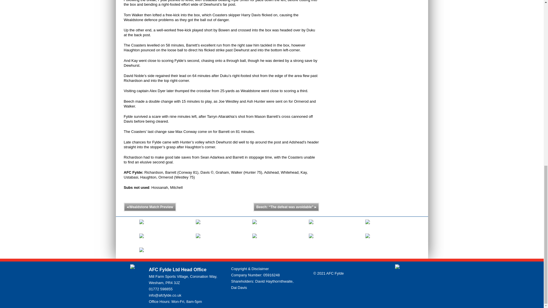  What do you see at coordinates (368, 226) in the screenshot?
I see `UCBF` at bounding box center [368, 226].